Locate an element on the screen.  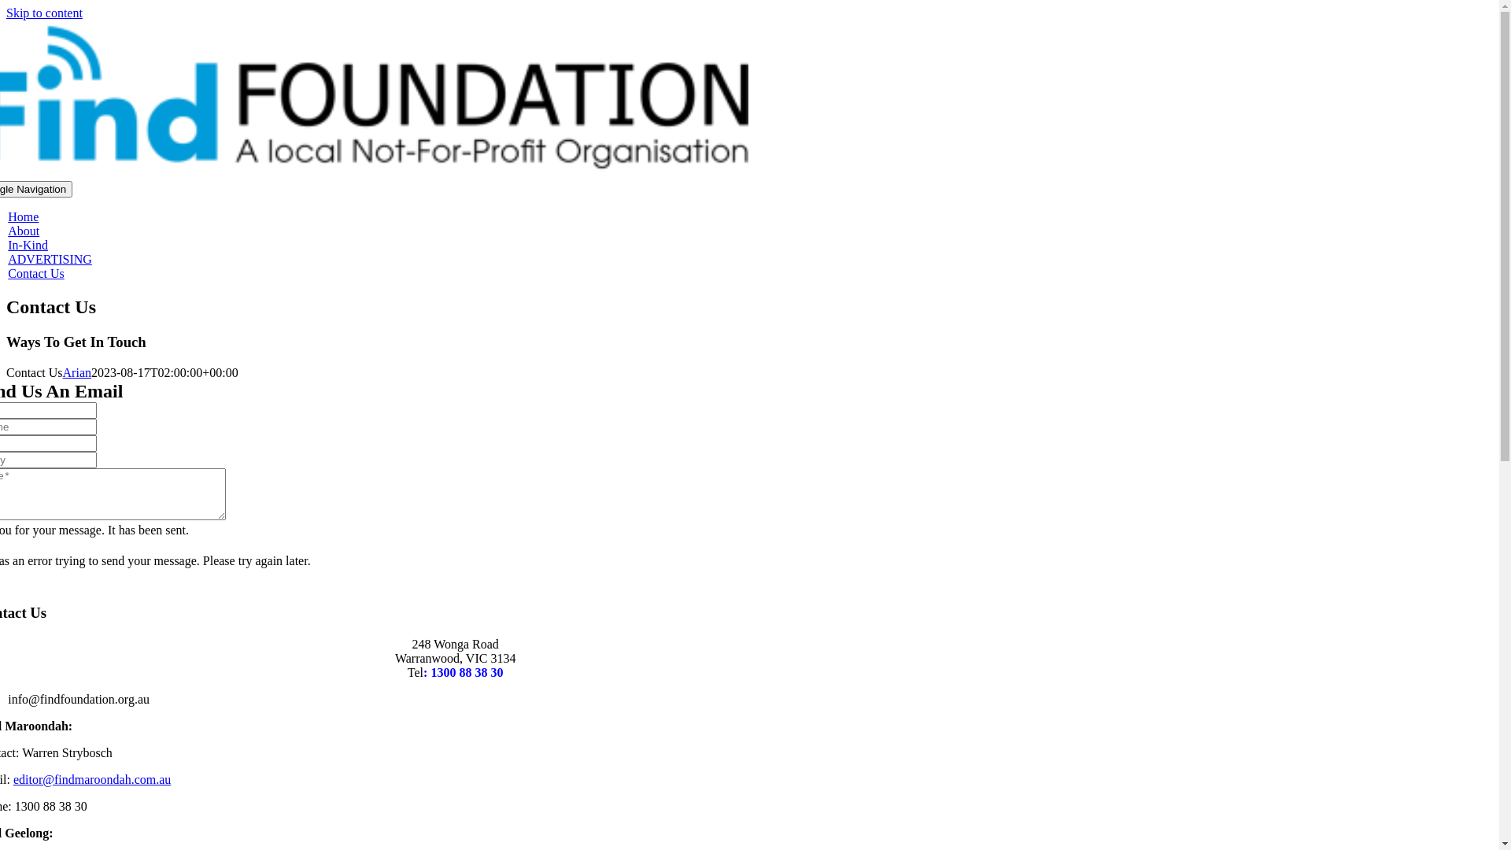
Arian is located at coordinates (77, 373).